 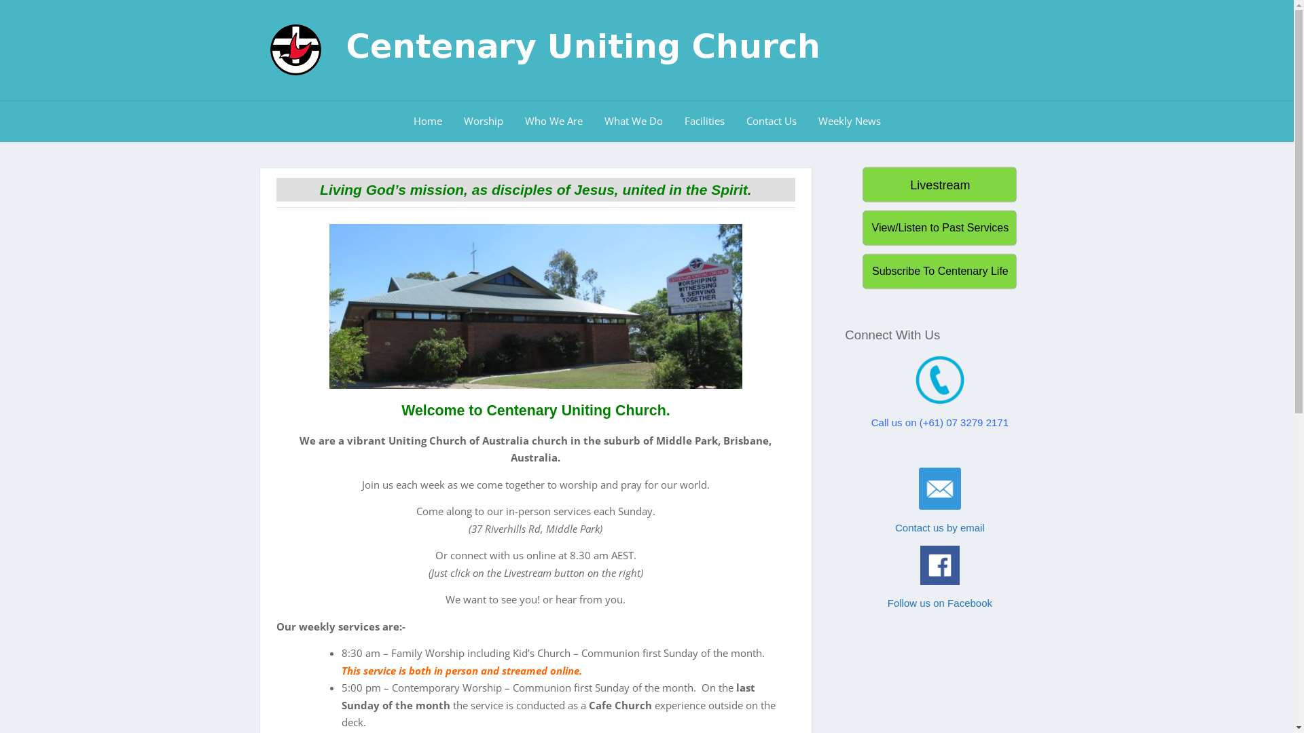 What do you see at coordinates (427, 121) in the screenshot?
I see `Home` at bounding box center [427, 121].